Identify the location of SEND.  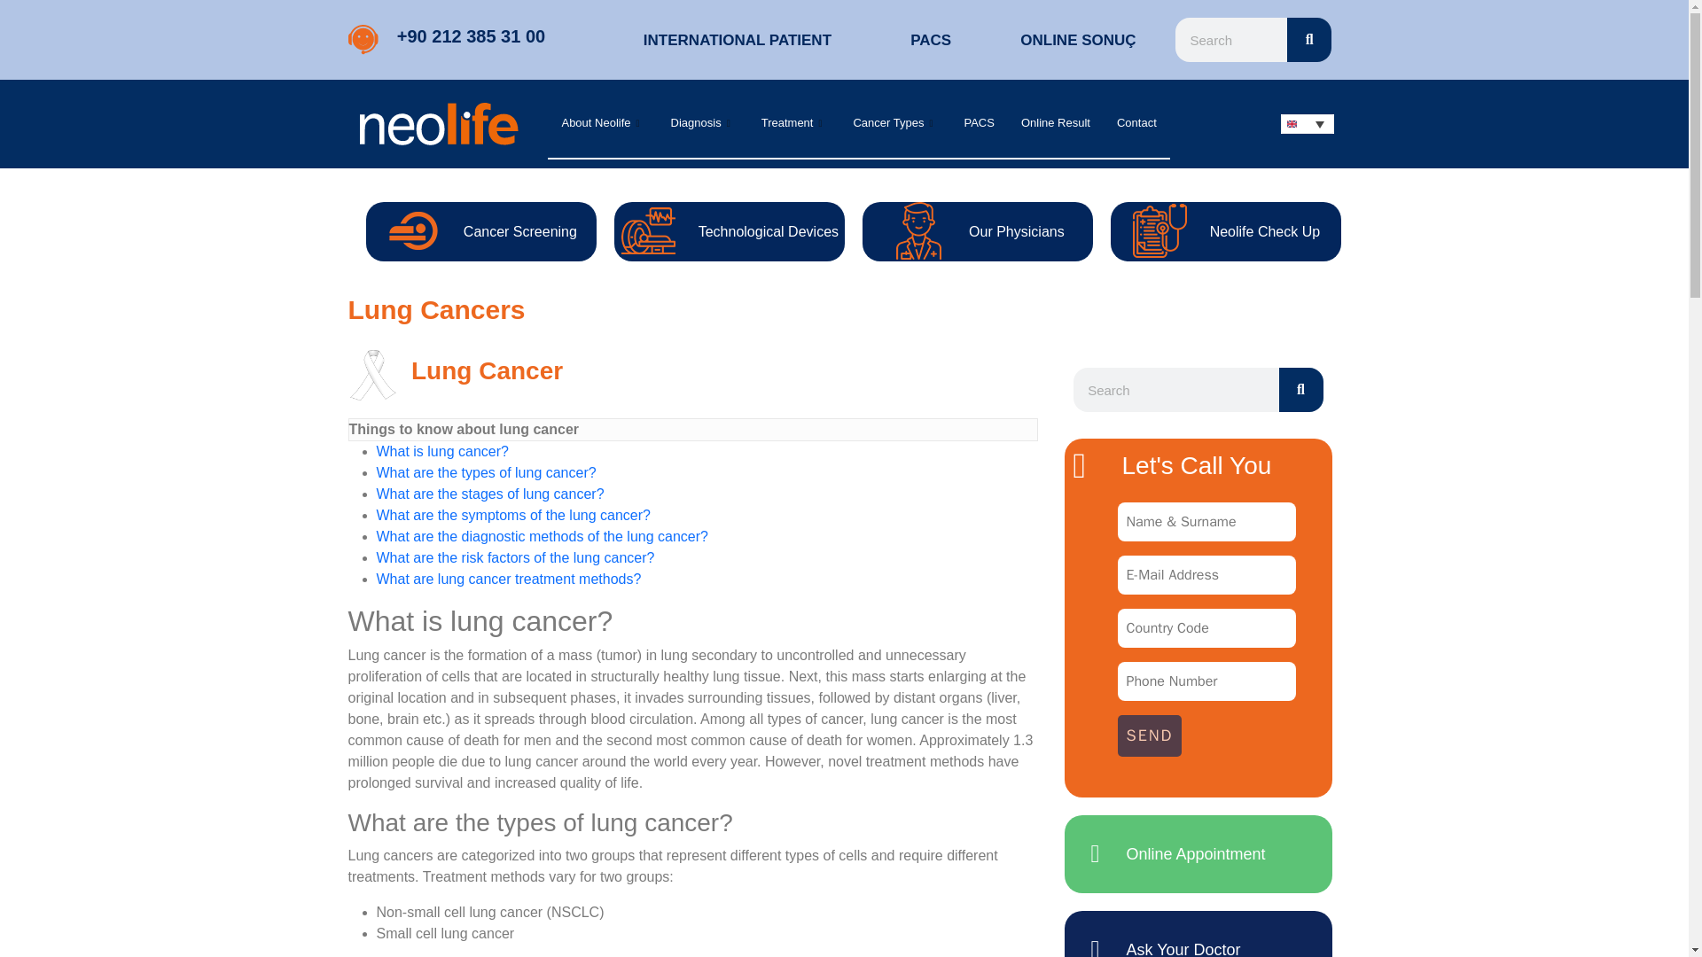
(1149, 735).